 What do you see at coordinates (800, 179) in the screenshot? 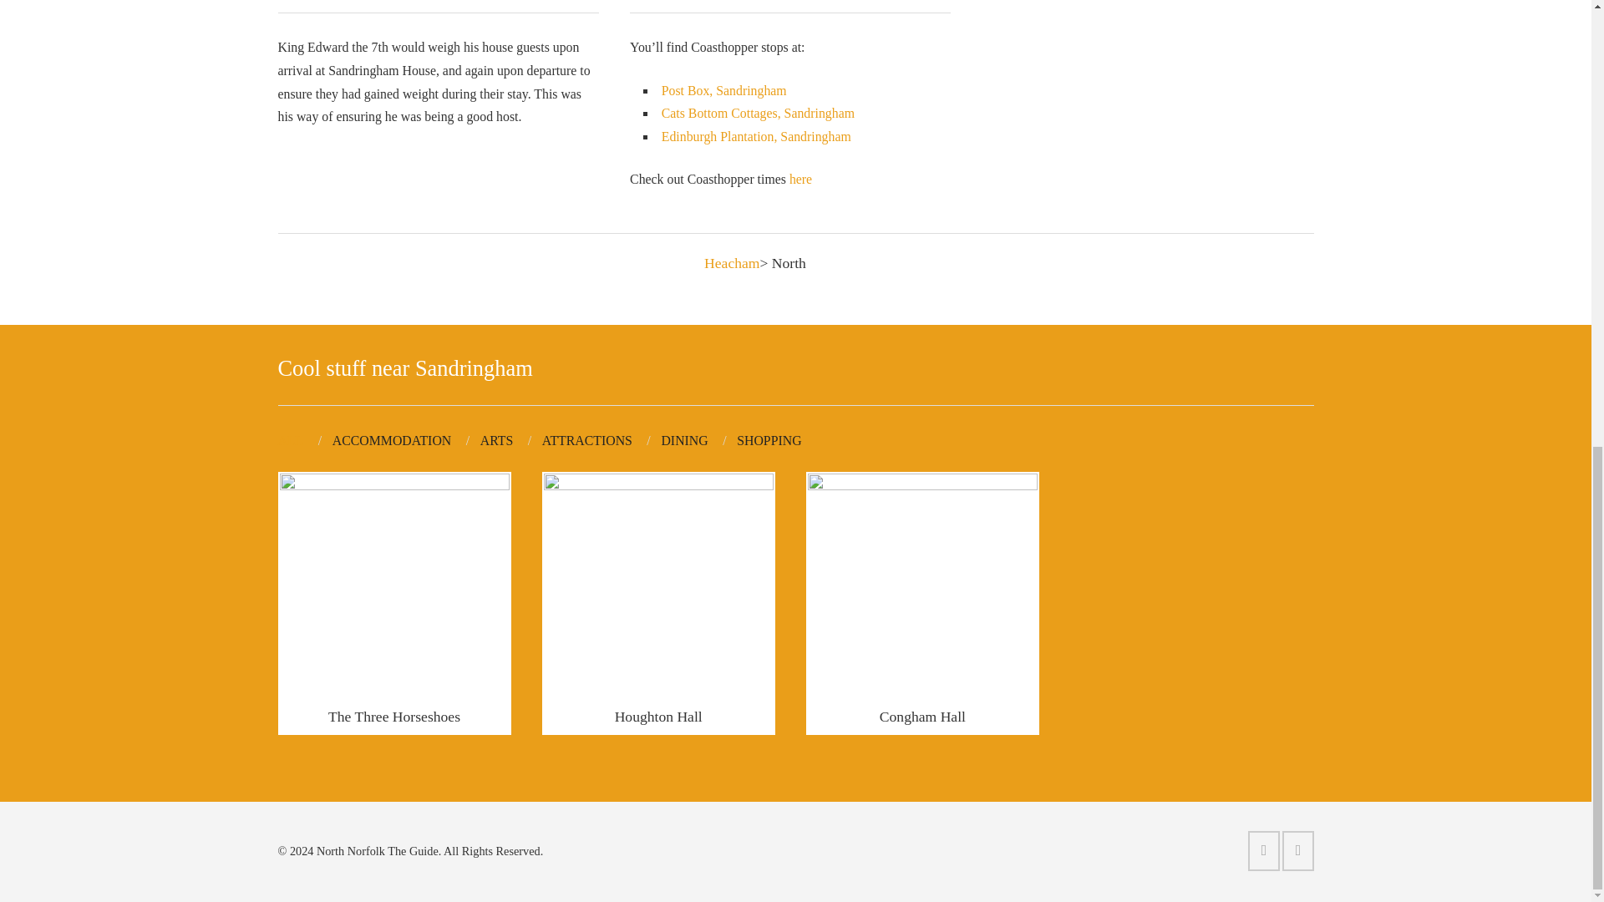
I see `here` at bounding box center [800, 179].